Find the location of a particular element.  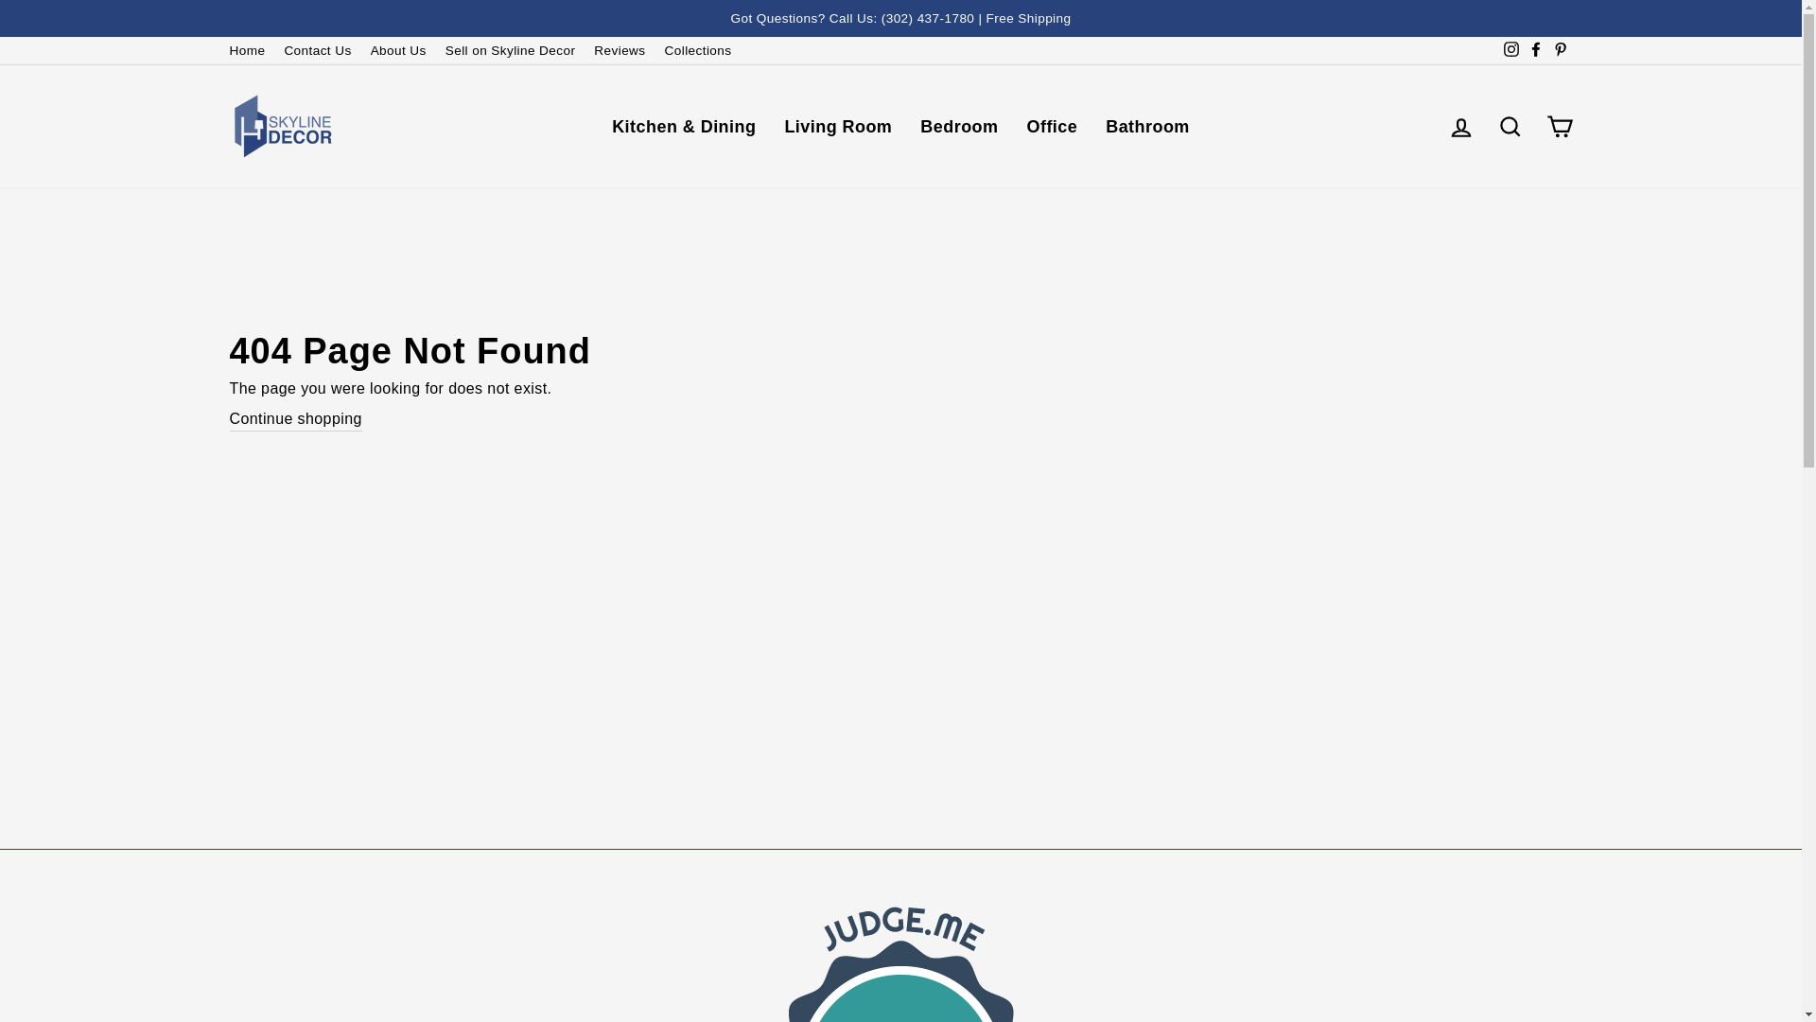

SKYLINE DECOR on Facebook is located at coordinates (1534, 50).